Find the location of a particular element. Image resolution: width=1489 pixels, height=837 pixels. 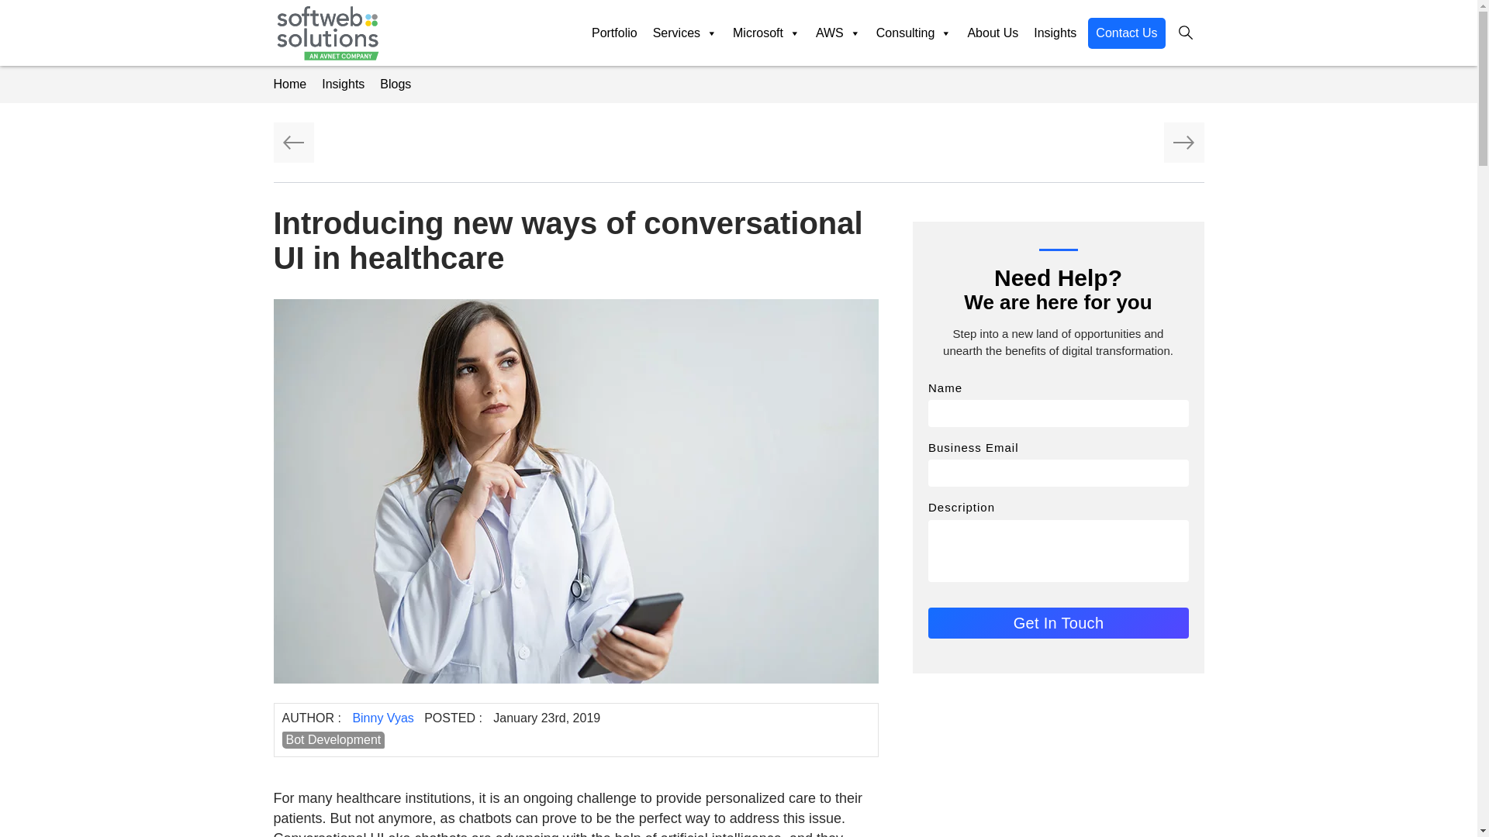

Services is located at coordinates (685, 33).